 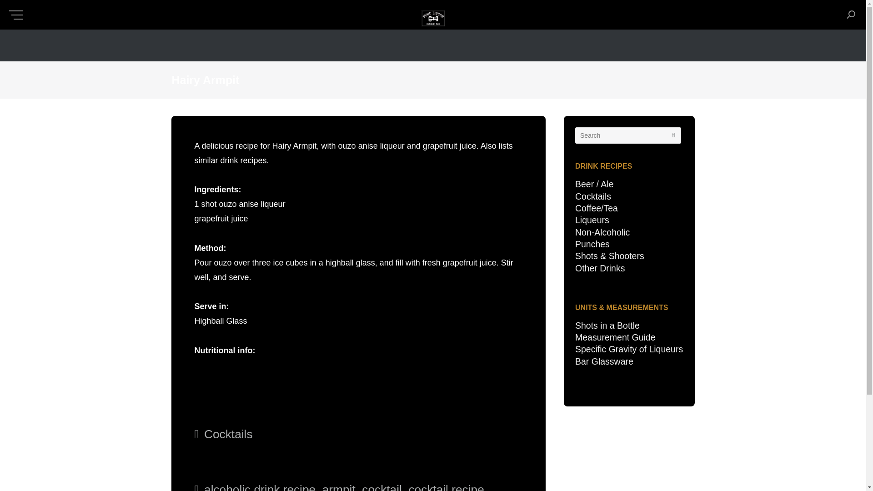 I want to click on armpit, so click(x=338, y=486).